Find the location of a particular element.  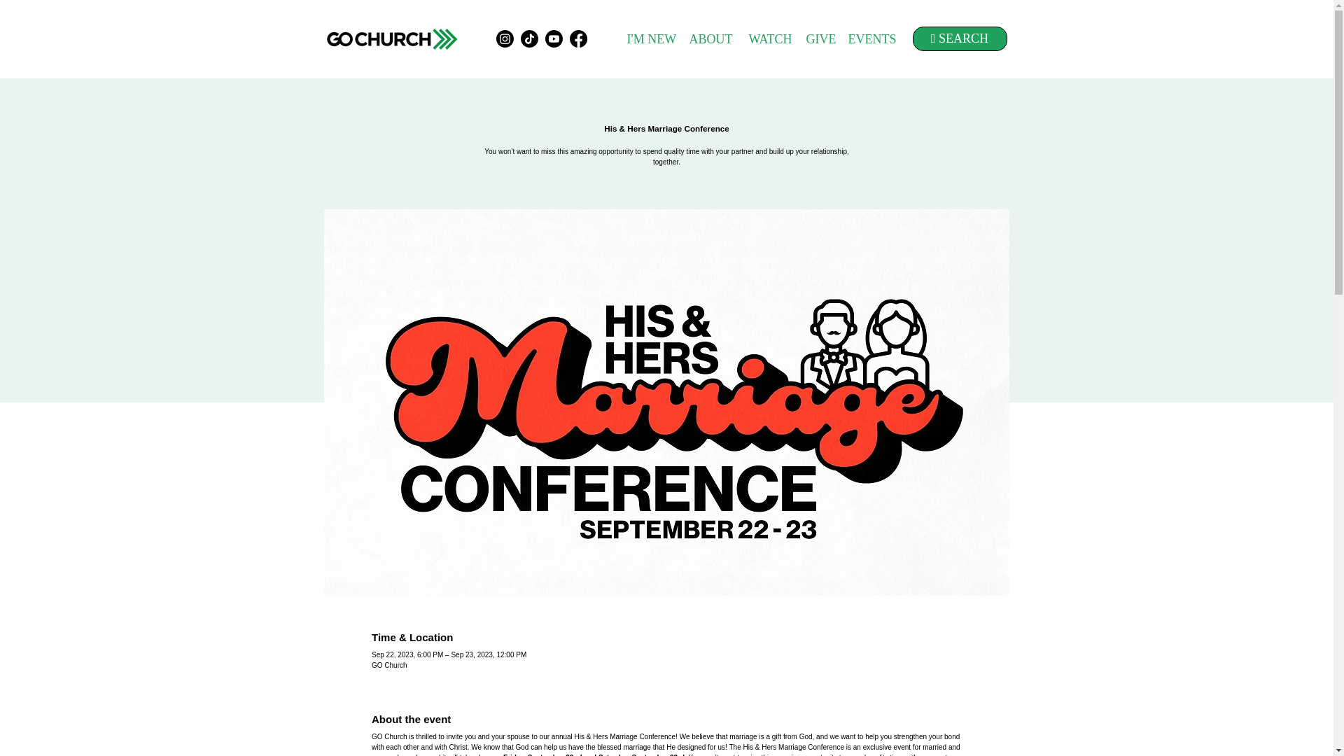

GIVE is located at coordinates (820, 39).